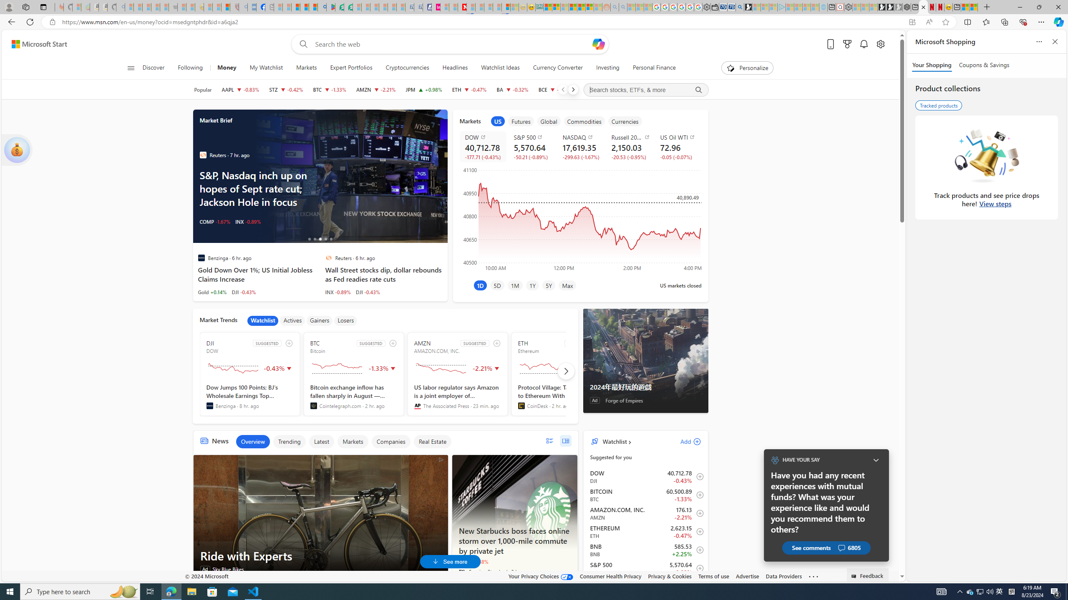 The width and height of the screenshot is (1068, 600). Describe the element at coordinates (306, 68) in the screenshot. I see `Markets` at that location.